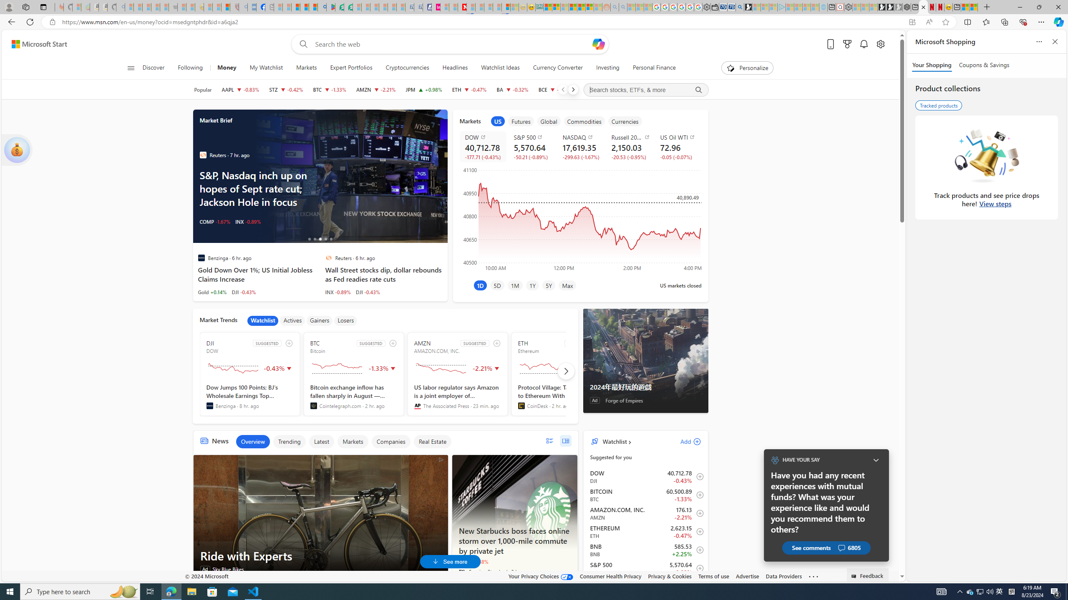 The width and height of the screenshot is (1068, 600). Describe the element at coordinates (306, 68) in the screenshot. I see `Markets` at that location.